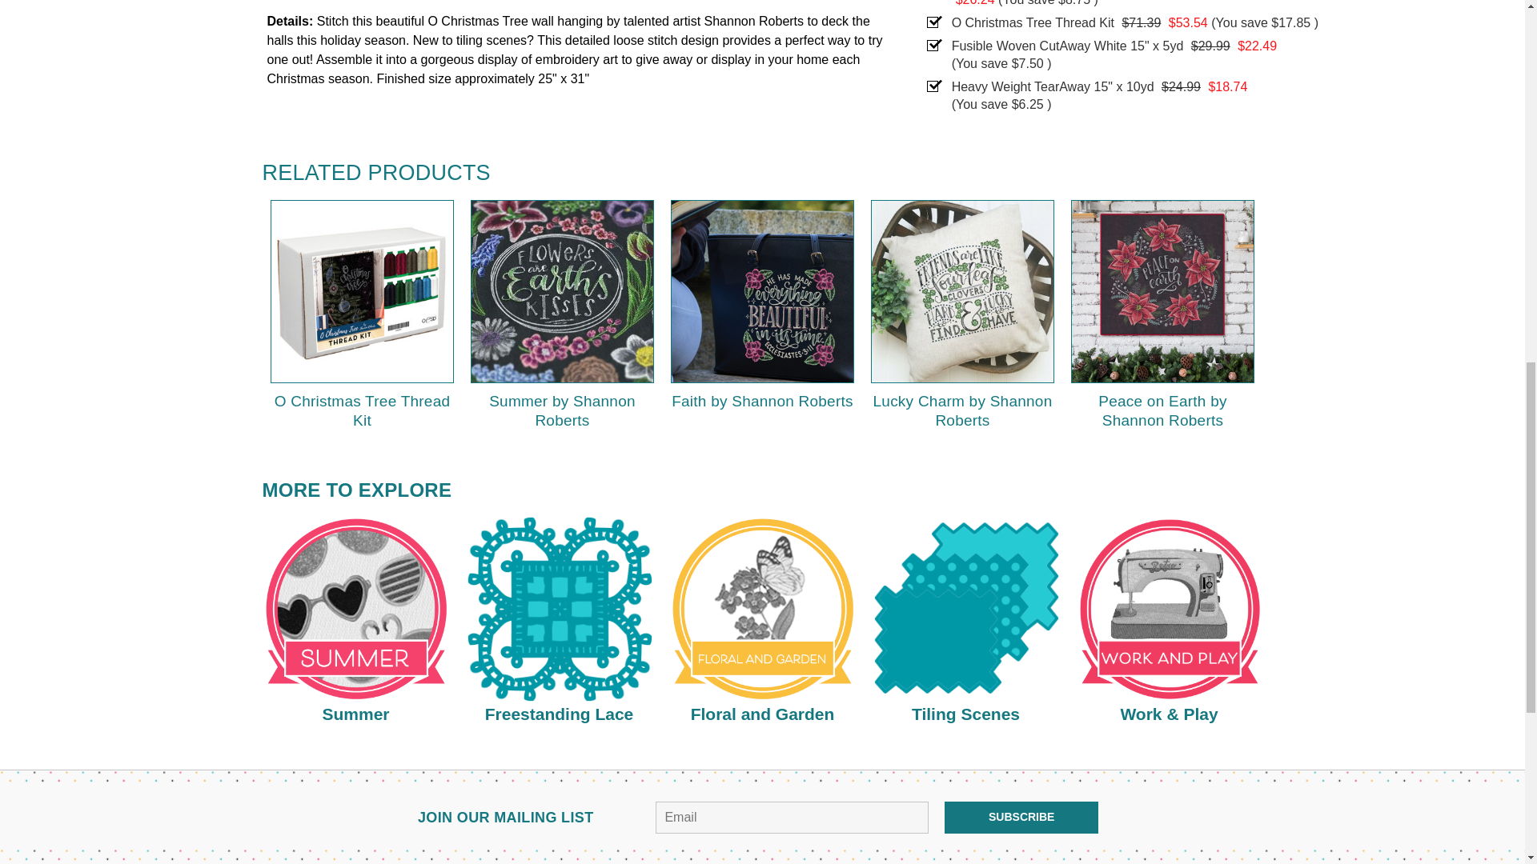  Describe the element at coordinates (362, 291) in the screenshot. I see `O Christmas Tree Thread Kit` at that location.